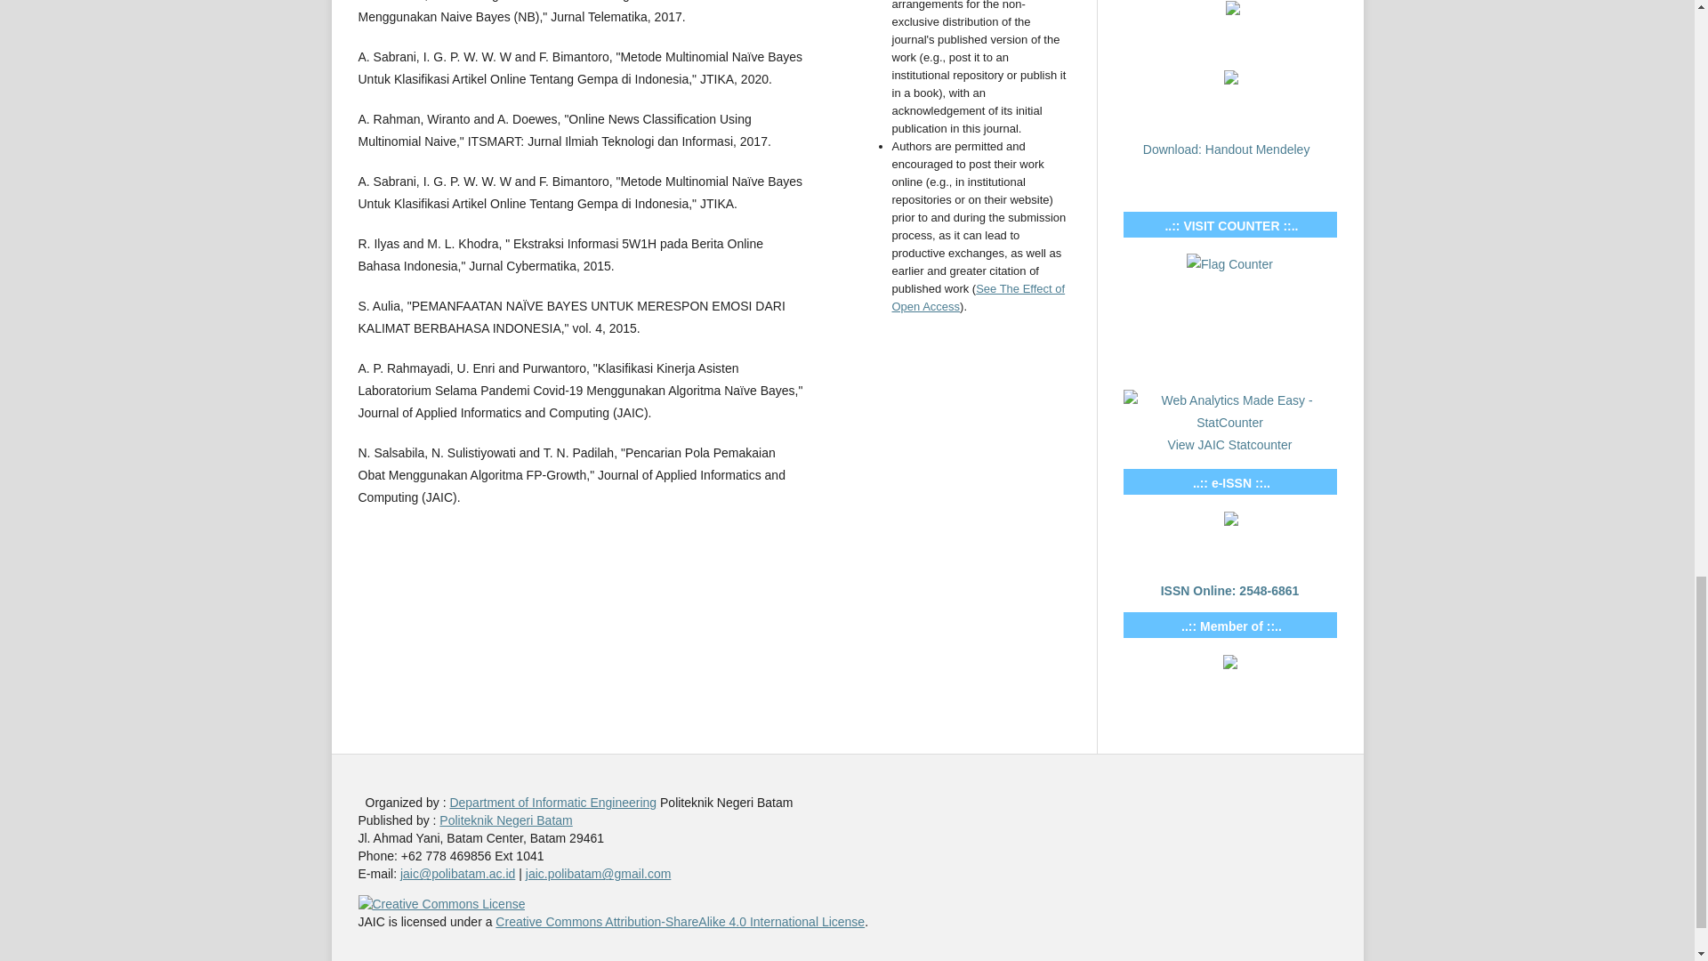 The image size is (1708, 961). What do you see at coordinates (1229, 420) in the screenshot?
I see `Web Analytics Made Easy - StatCounter` at bounding box center [1229, 420].